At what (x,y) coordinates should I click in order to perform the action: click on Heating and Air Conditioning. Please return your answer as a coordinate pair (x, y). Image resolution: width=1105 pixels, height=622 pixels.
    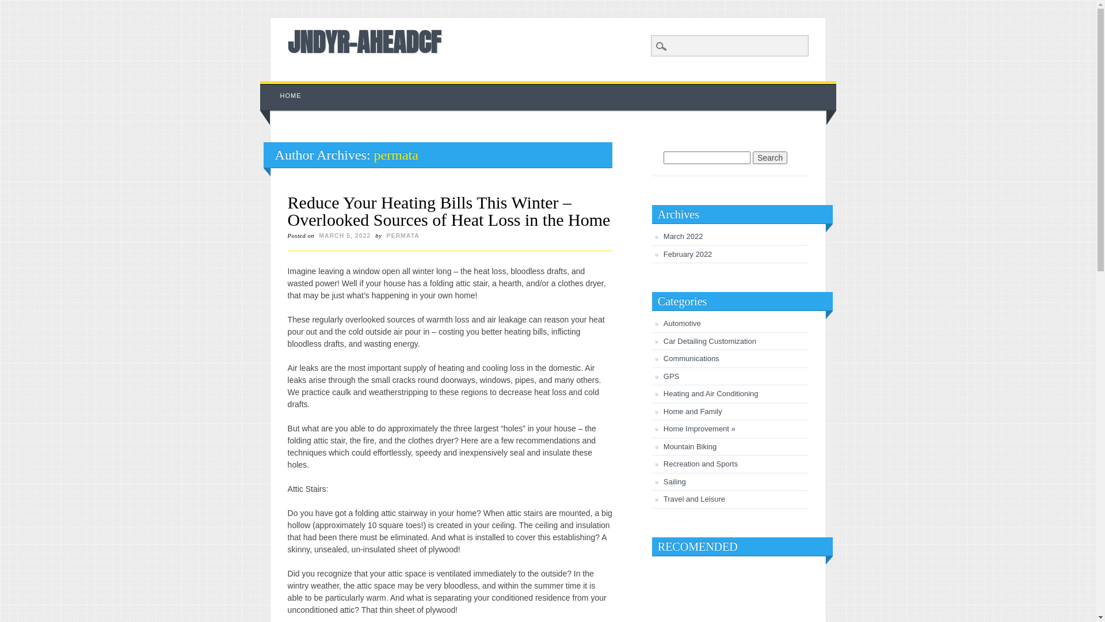
    Looking at the image, I should click on (711, 394).